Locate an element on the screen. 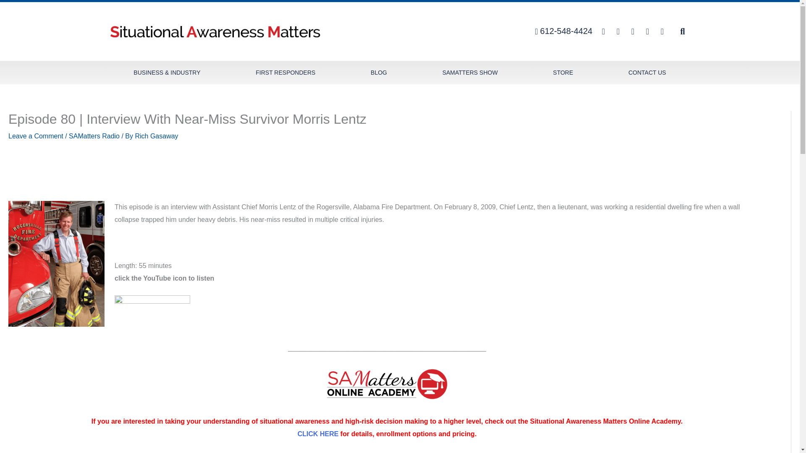 Image resolution: width=806 pixels, height=453 pixels. SAMatters Radio is located at coordinates (94, 136).